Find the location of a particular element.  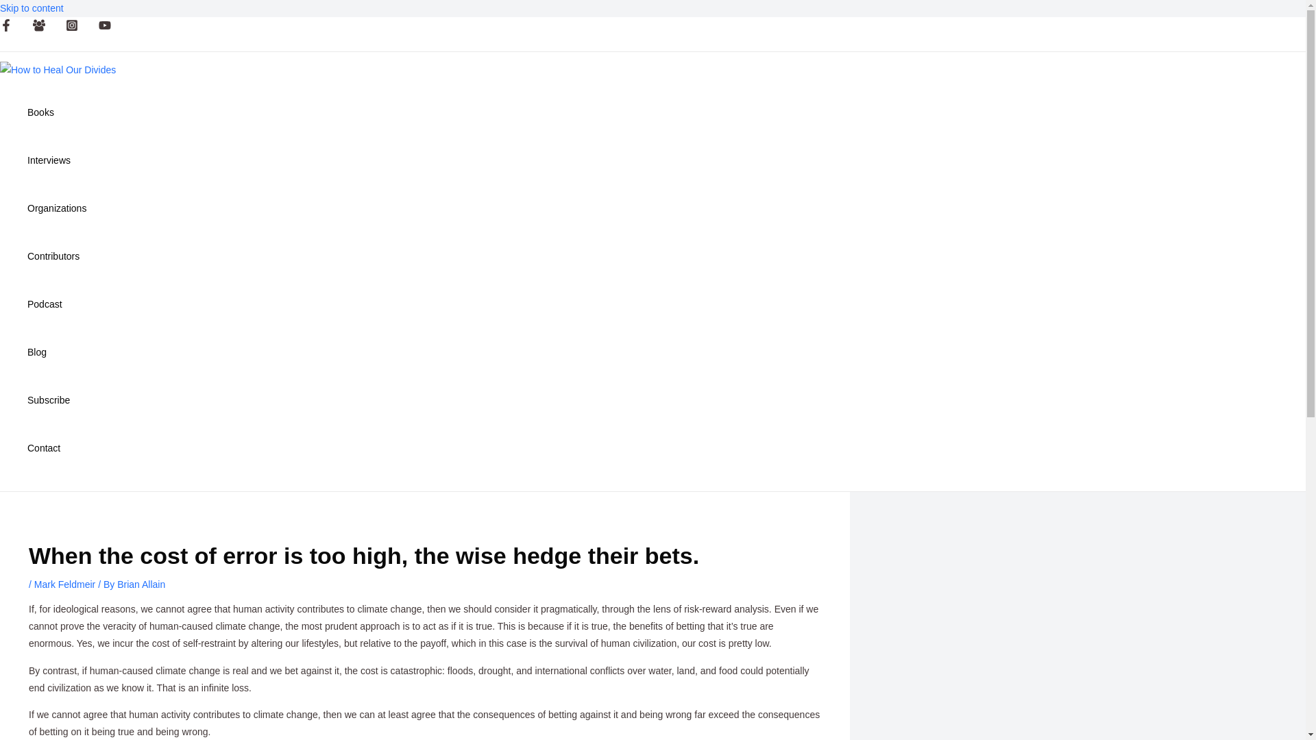

Interviews is located at coordinates (57, 160).